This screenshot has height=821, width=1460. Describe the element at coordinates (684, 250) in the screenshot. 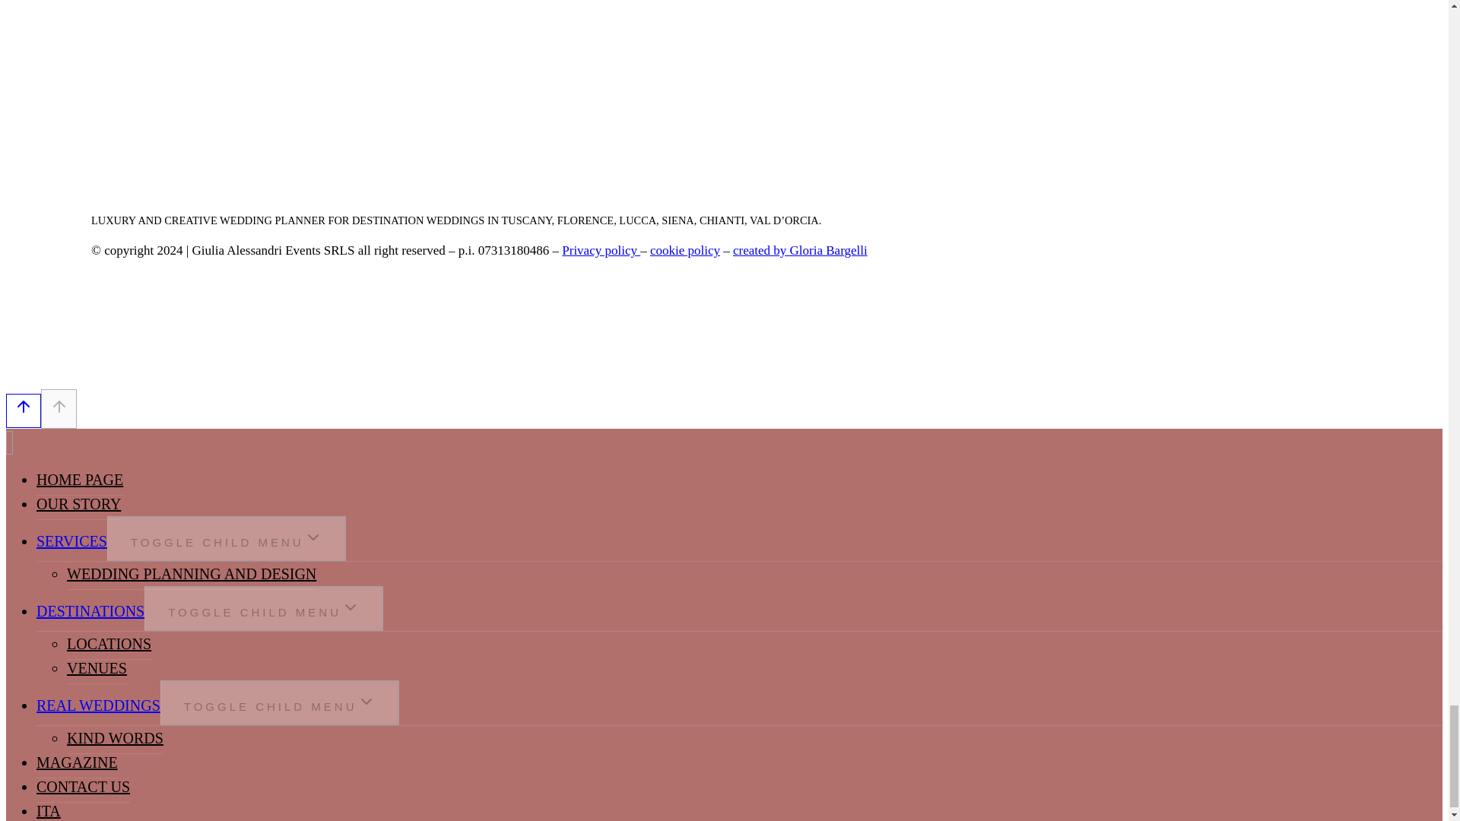

I see `cookie policy` at that location.